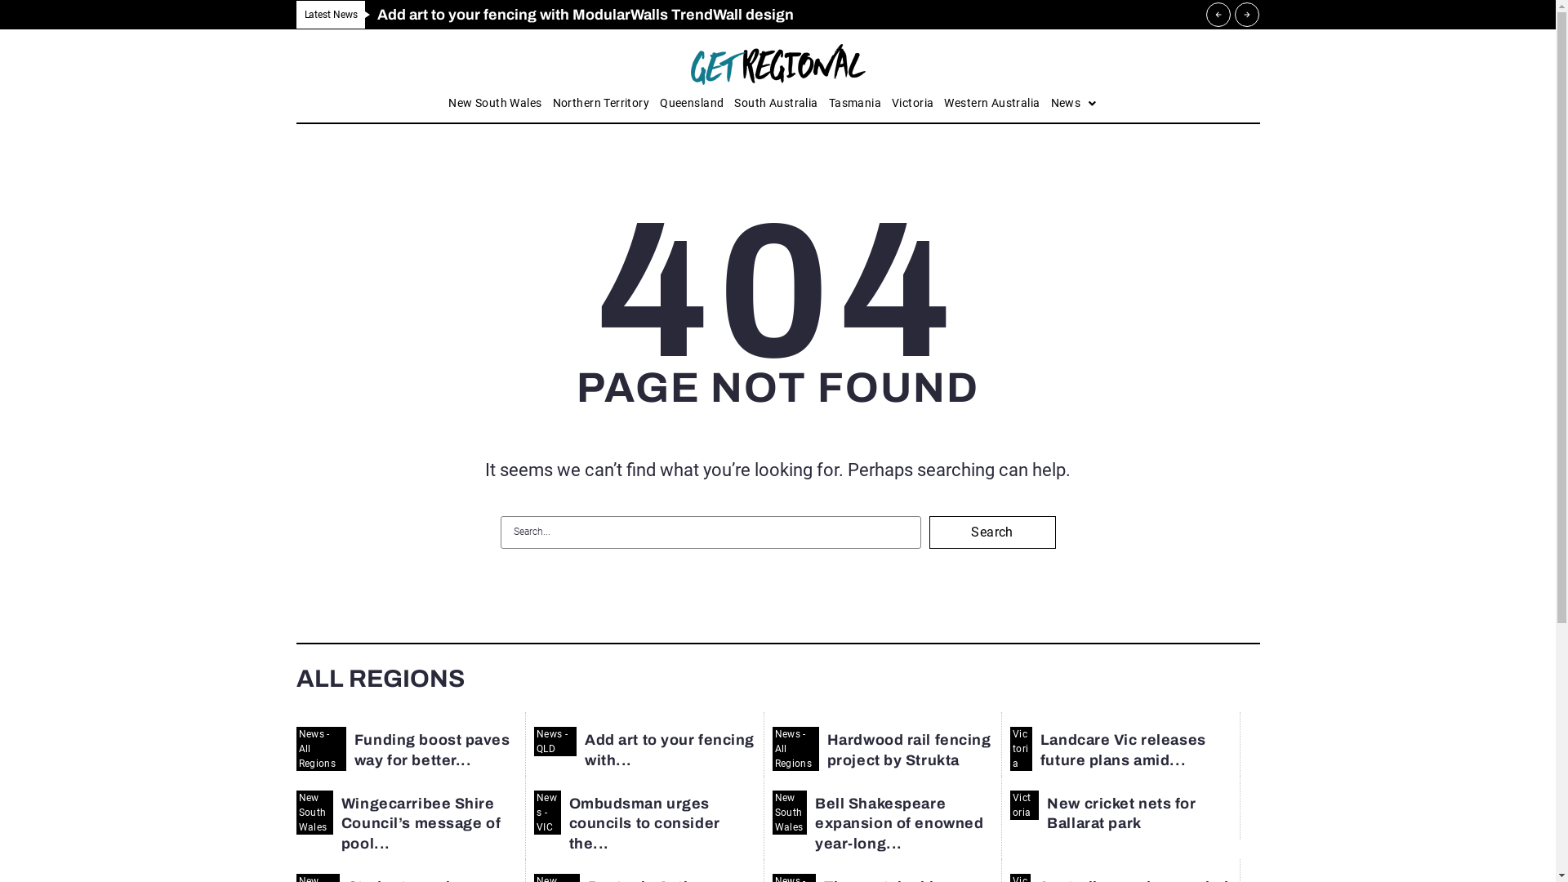  What do you see at coordinates (910, 750) in the screenshot?
I see `Hardwood rail fencing project by Strukta` at bounding box center [910, 750].